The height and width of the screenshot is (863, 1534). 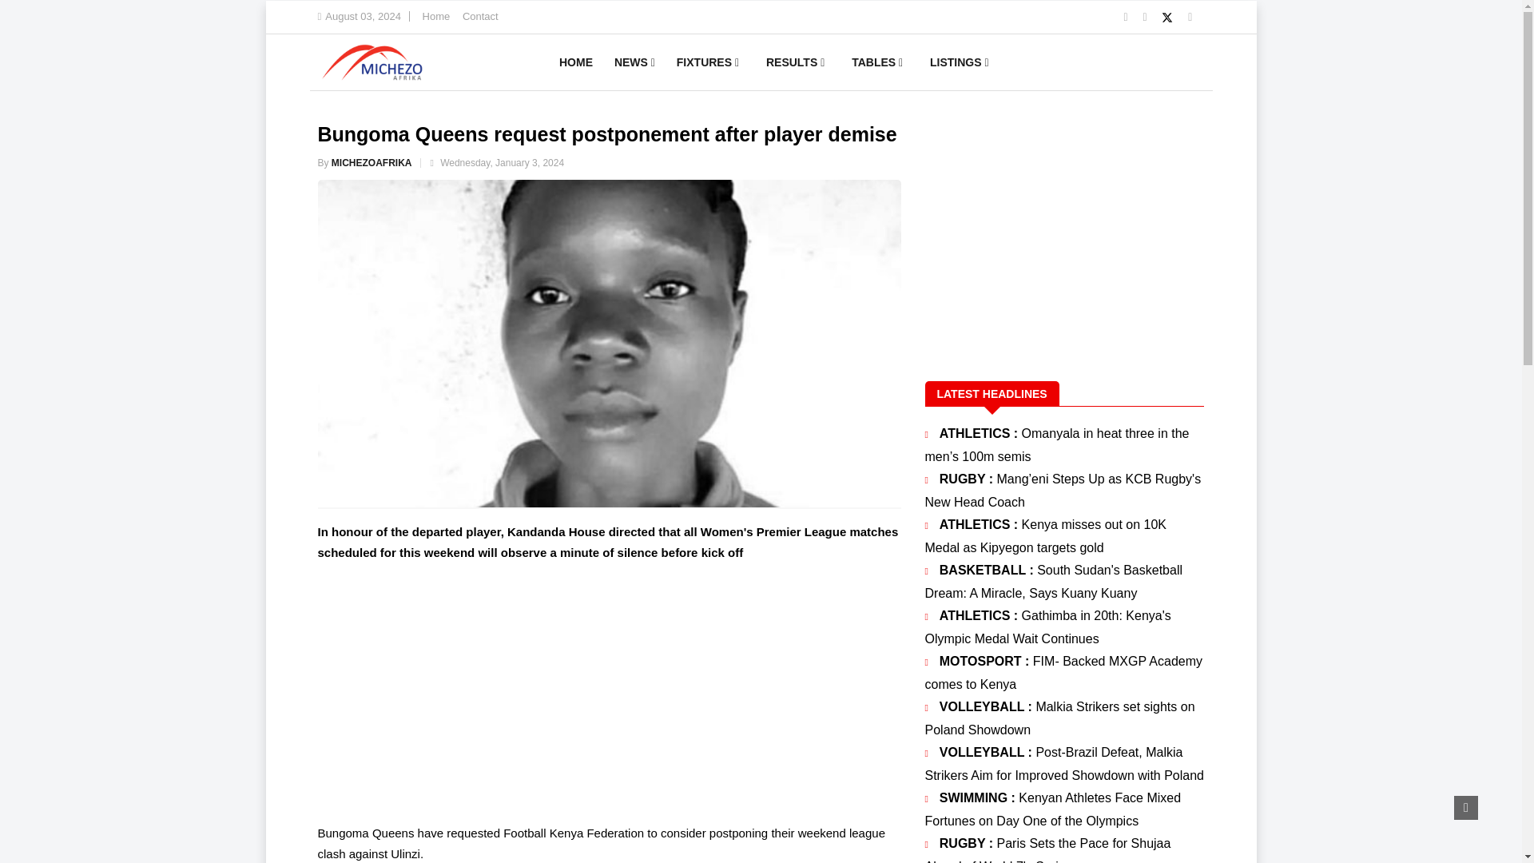 What do you see at coordinates (481, 16) in the screenshot?
I see `Contact` at bounding box center [481, 16].